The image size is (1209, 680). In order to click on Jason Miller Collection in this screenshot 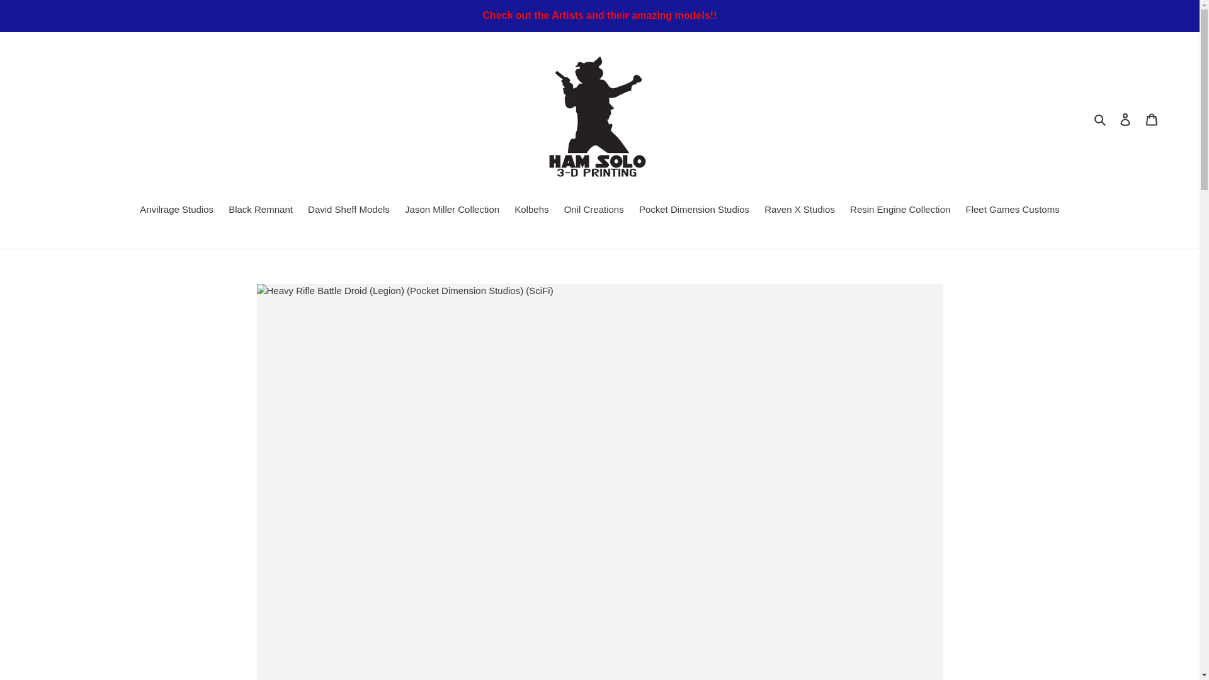, I will do `click(452, 210)`.